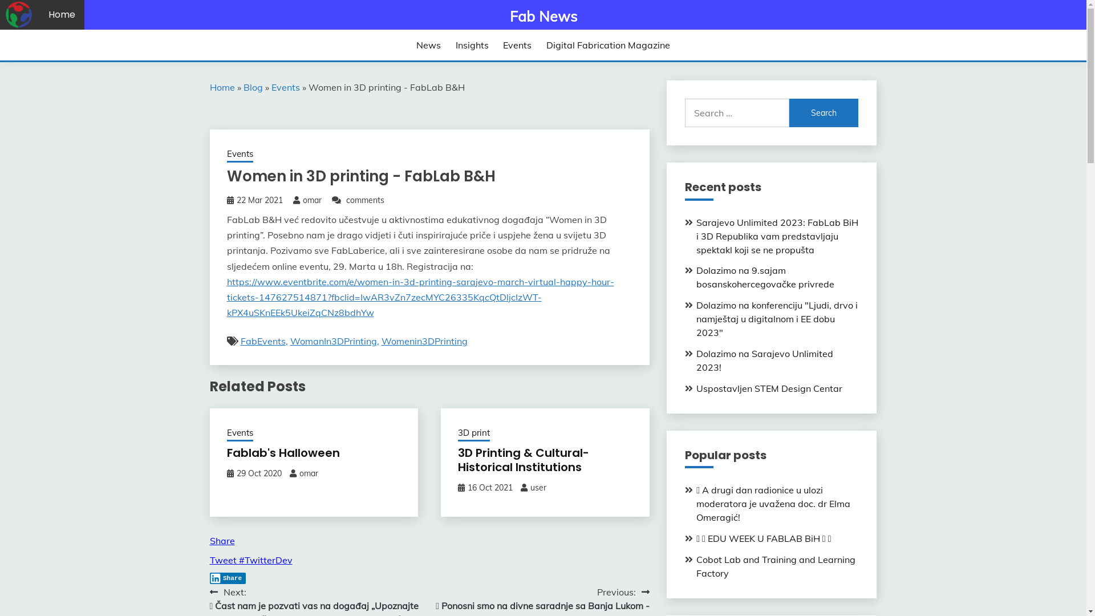  I want to click on 3D Printing & Cultural-Historical Institutions, so click(524, 460).